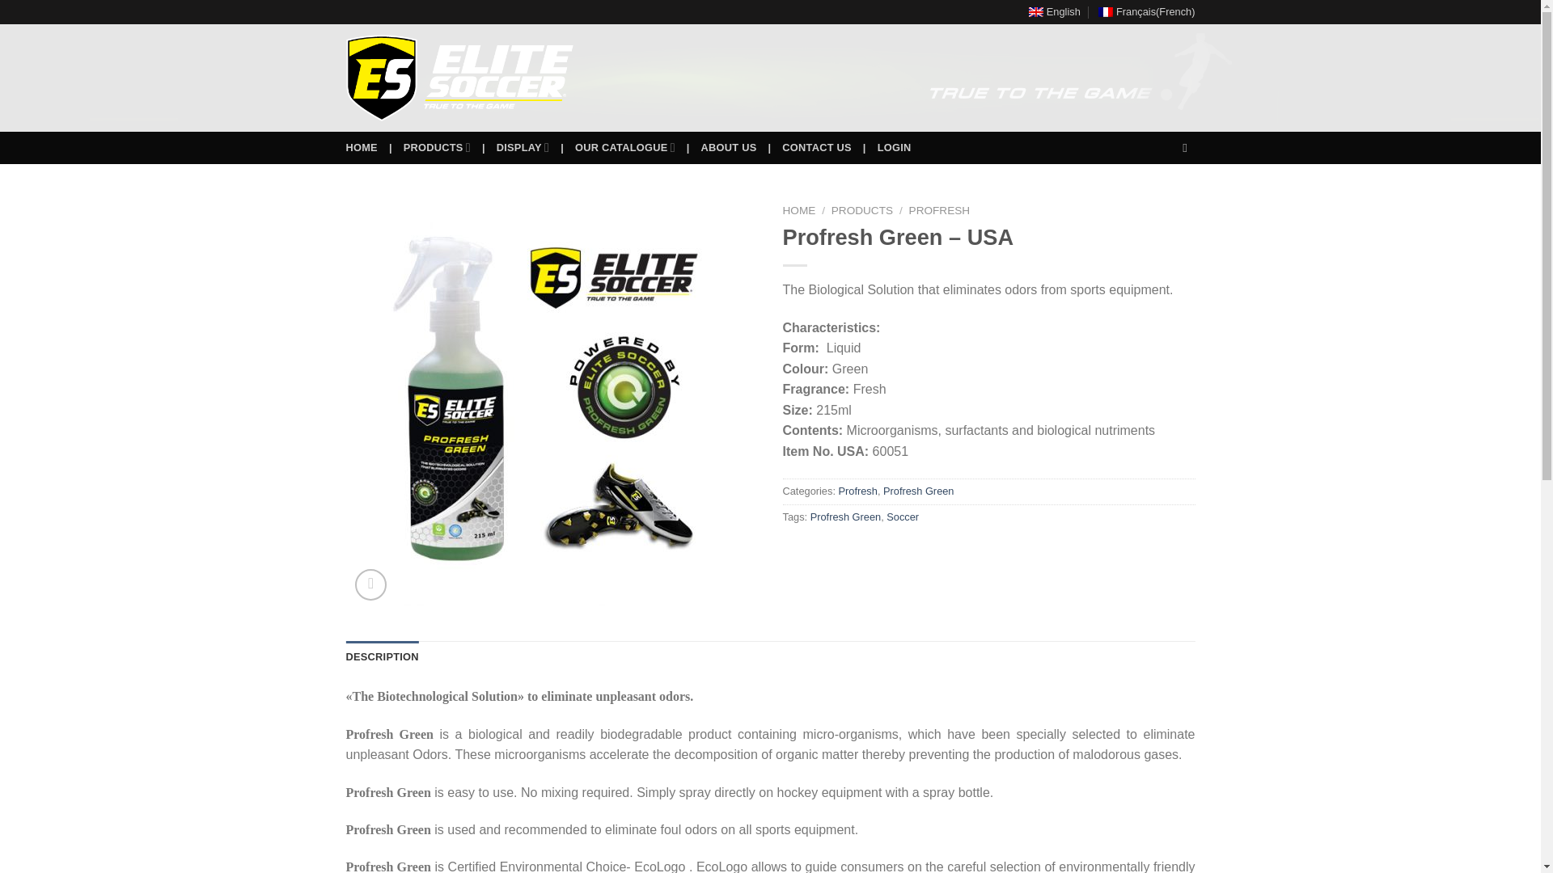 Image resolution: width=1553 pixels, height=873 pixels. What do you see at coordinates (523, 147) in the screenshot?
I see `DISPLAY` at bounding box center [523, 147].